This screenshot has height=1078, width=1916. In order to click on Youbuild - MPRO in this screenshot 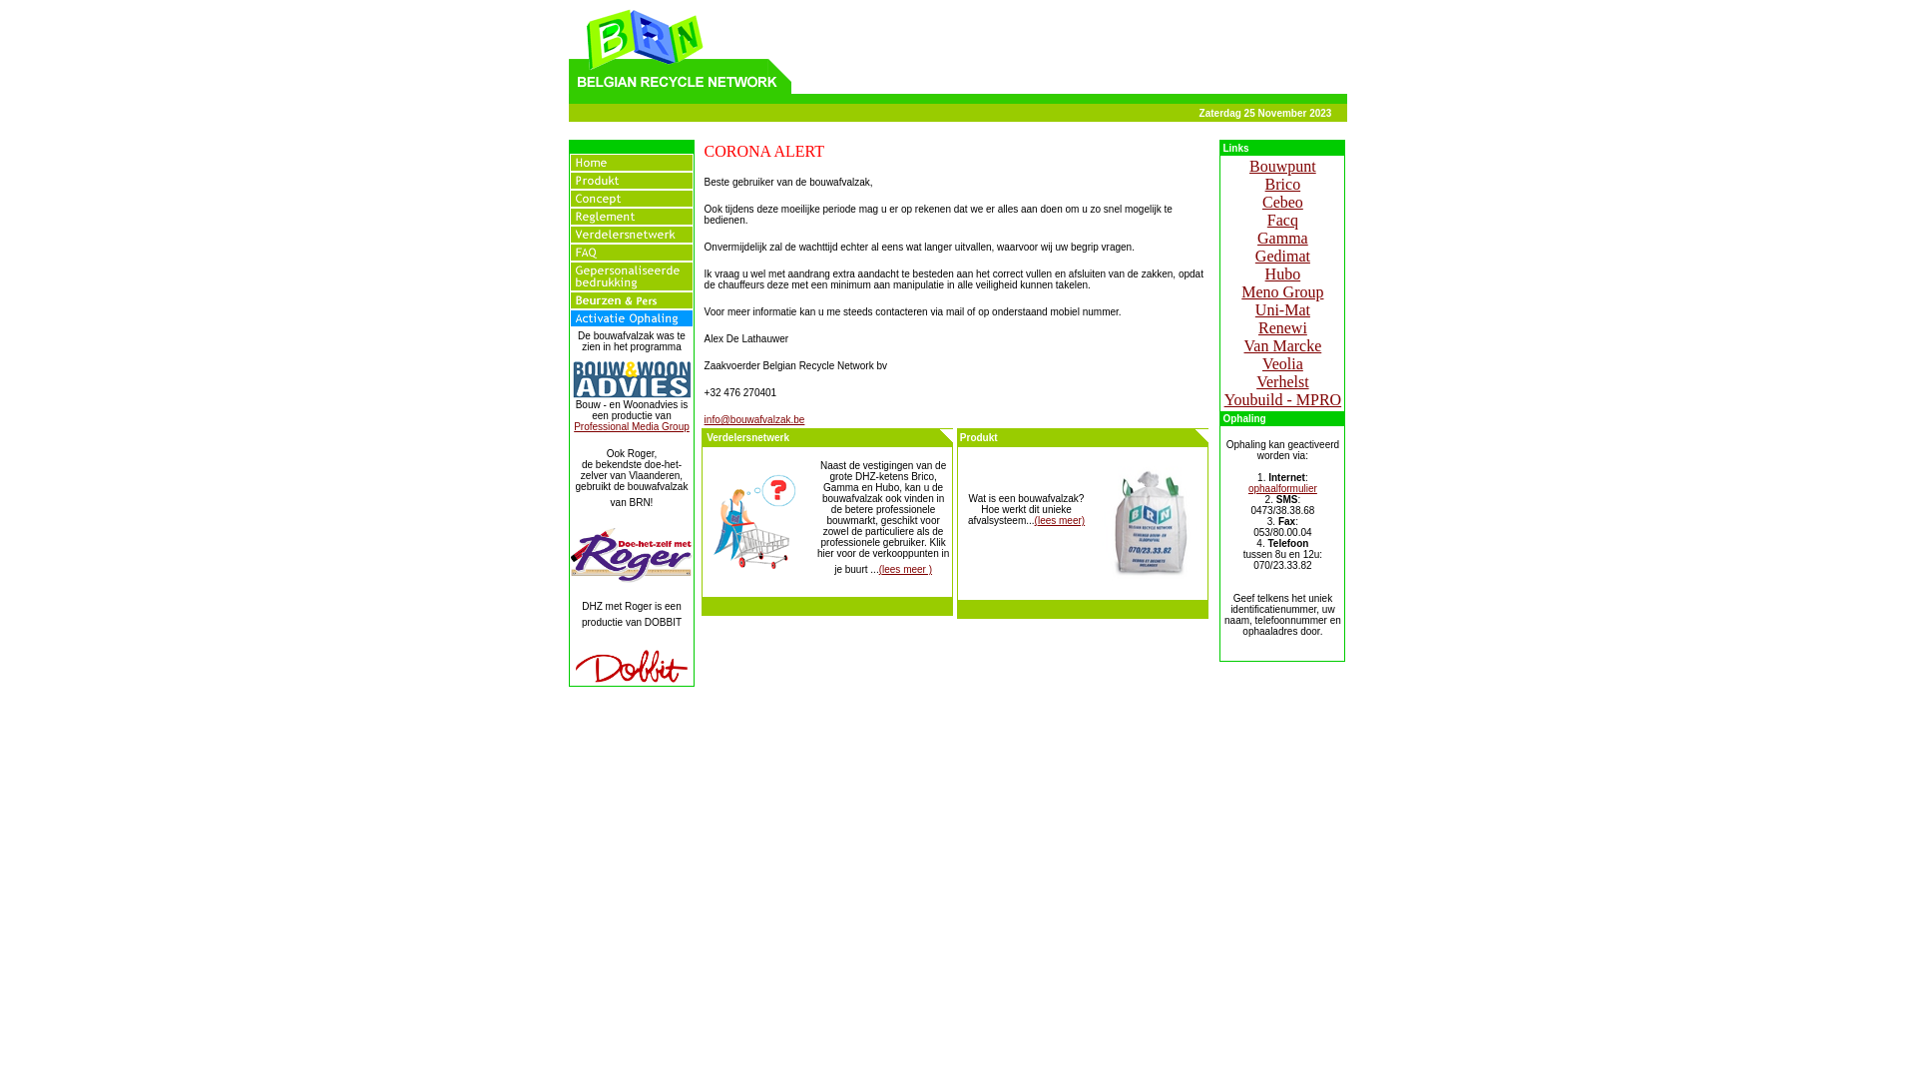, I will do `click(1283, 399)`.